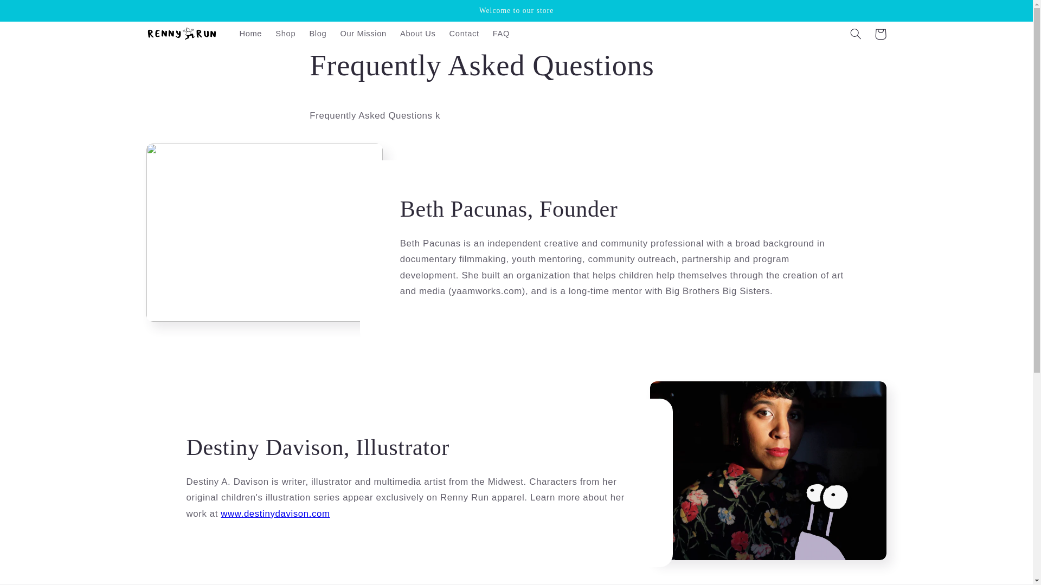 The image size is (1041, 585). I want to click on Shop, so click(285, 34).